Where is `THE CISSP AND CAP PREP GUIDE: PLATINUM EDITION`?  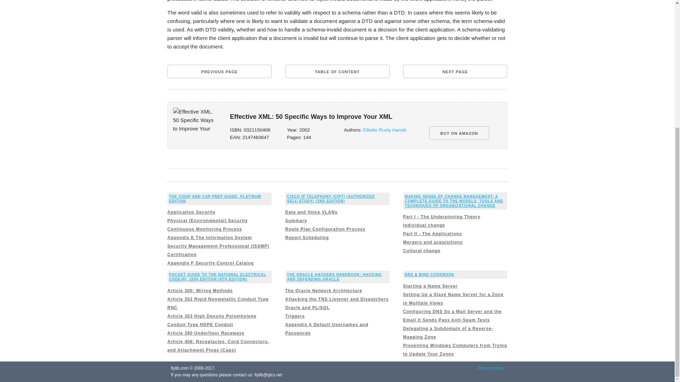 THE CISSP AND CAP PREP GUIDE: PLATINUM EDITION is located at coordinates (215, 198).